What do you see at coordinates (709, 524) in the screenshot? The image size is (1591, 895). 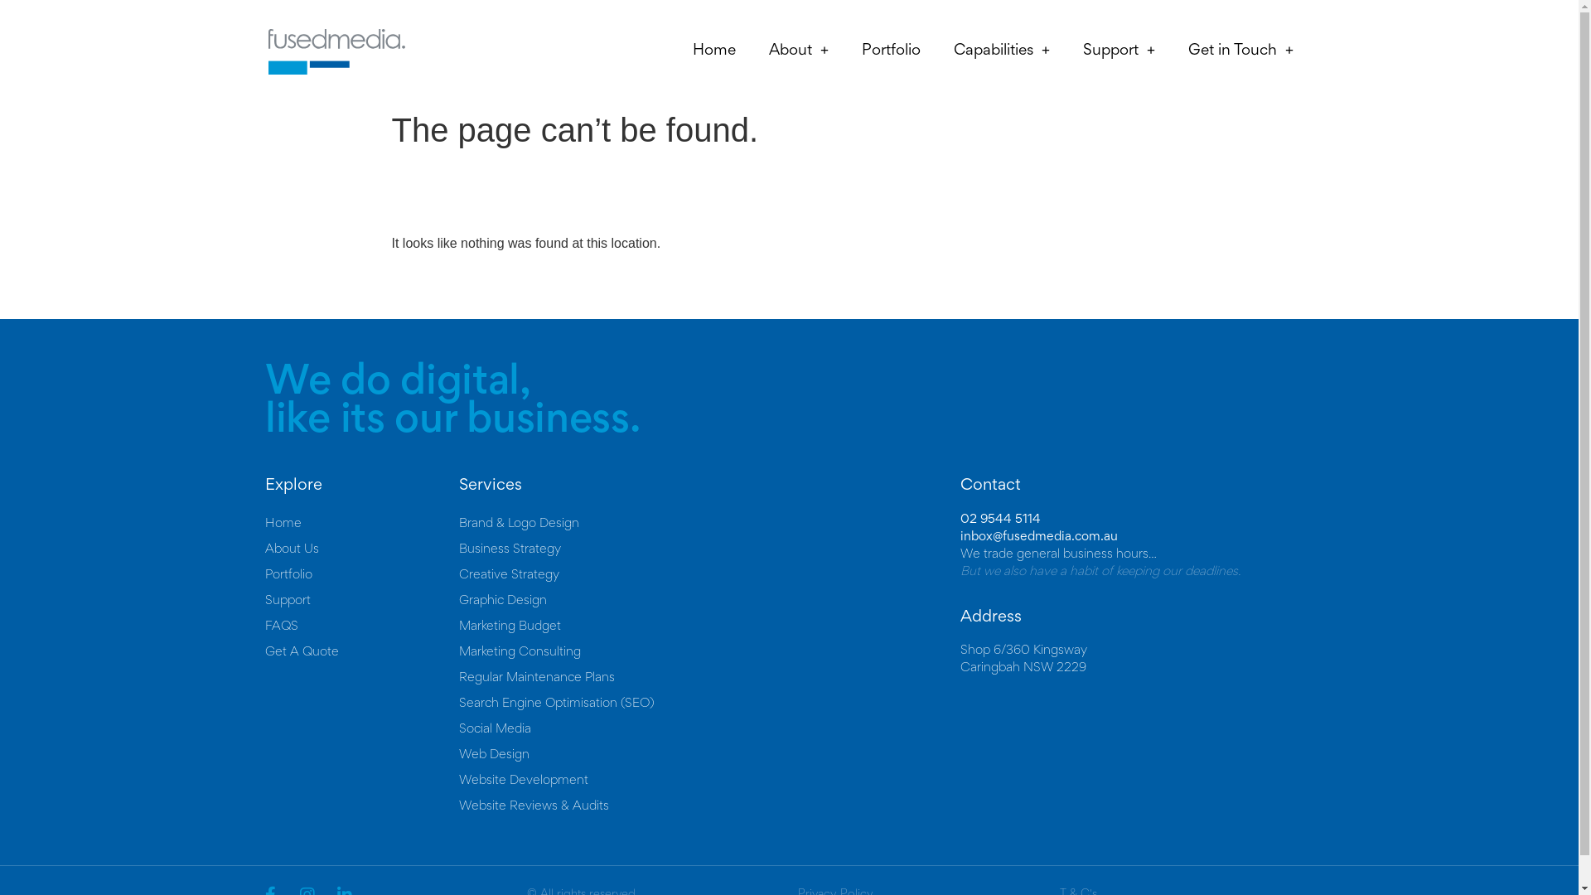 I see `Brand & Logo Design` at bounding box center [709, 524].